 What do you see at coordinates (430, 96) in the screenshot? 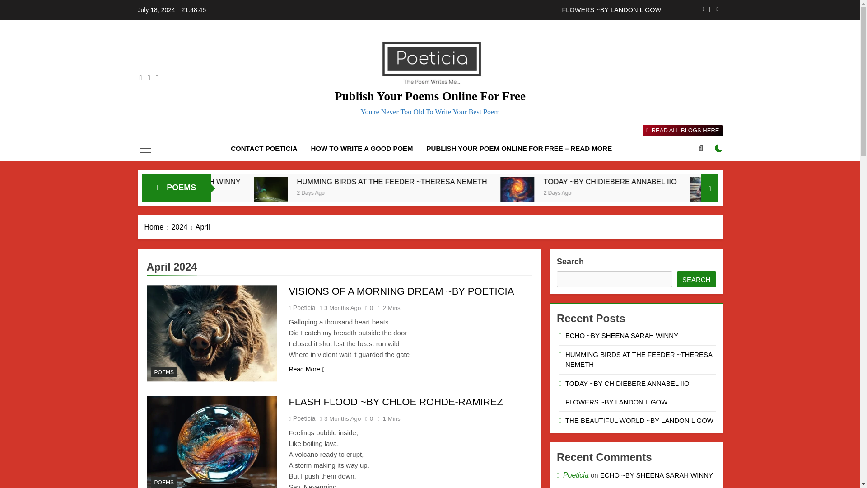
I see `Publish Your Poems Online For Free` at bounding box center [430, 96].